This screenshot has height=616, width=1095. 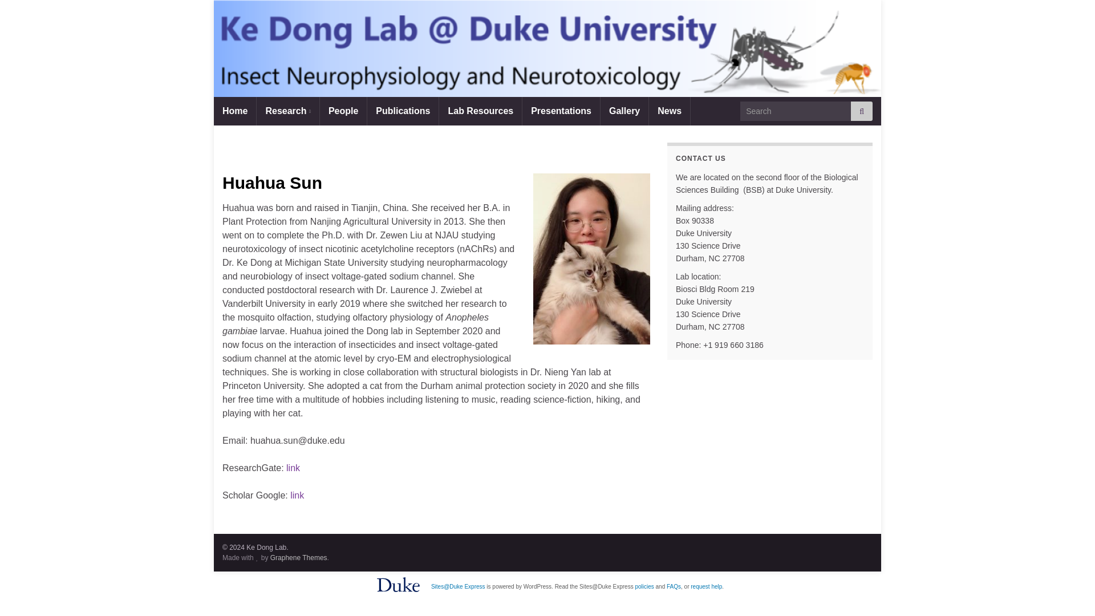 What do you see at coordinates (480, 111) in the screenshot?
I see `Lab Resources` at bounding box center [480, 111].